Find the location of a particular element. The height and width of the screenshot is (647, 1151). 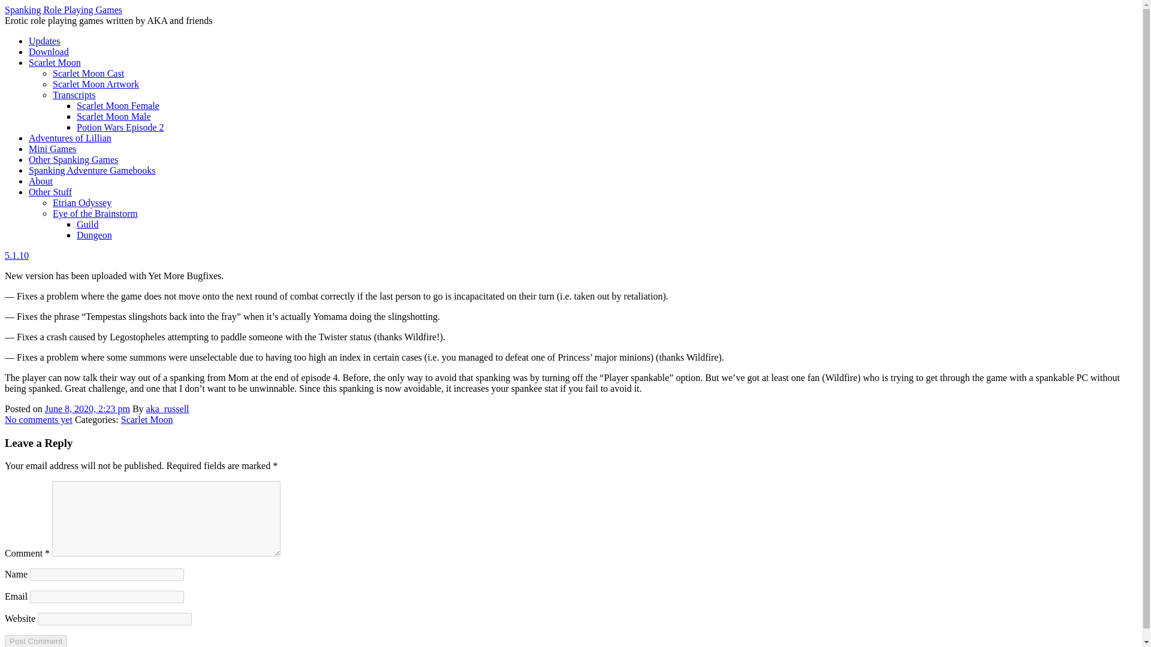

Scarlet Moon is located at coordinates (147, 419).